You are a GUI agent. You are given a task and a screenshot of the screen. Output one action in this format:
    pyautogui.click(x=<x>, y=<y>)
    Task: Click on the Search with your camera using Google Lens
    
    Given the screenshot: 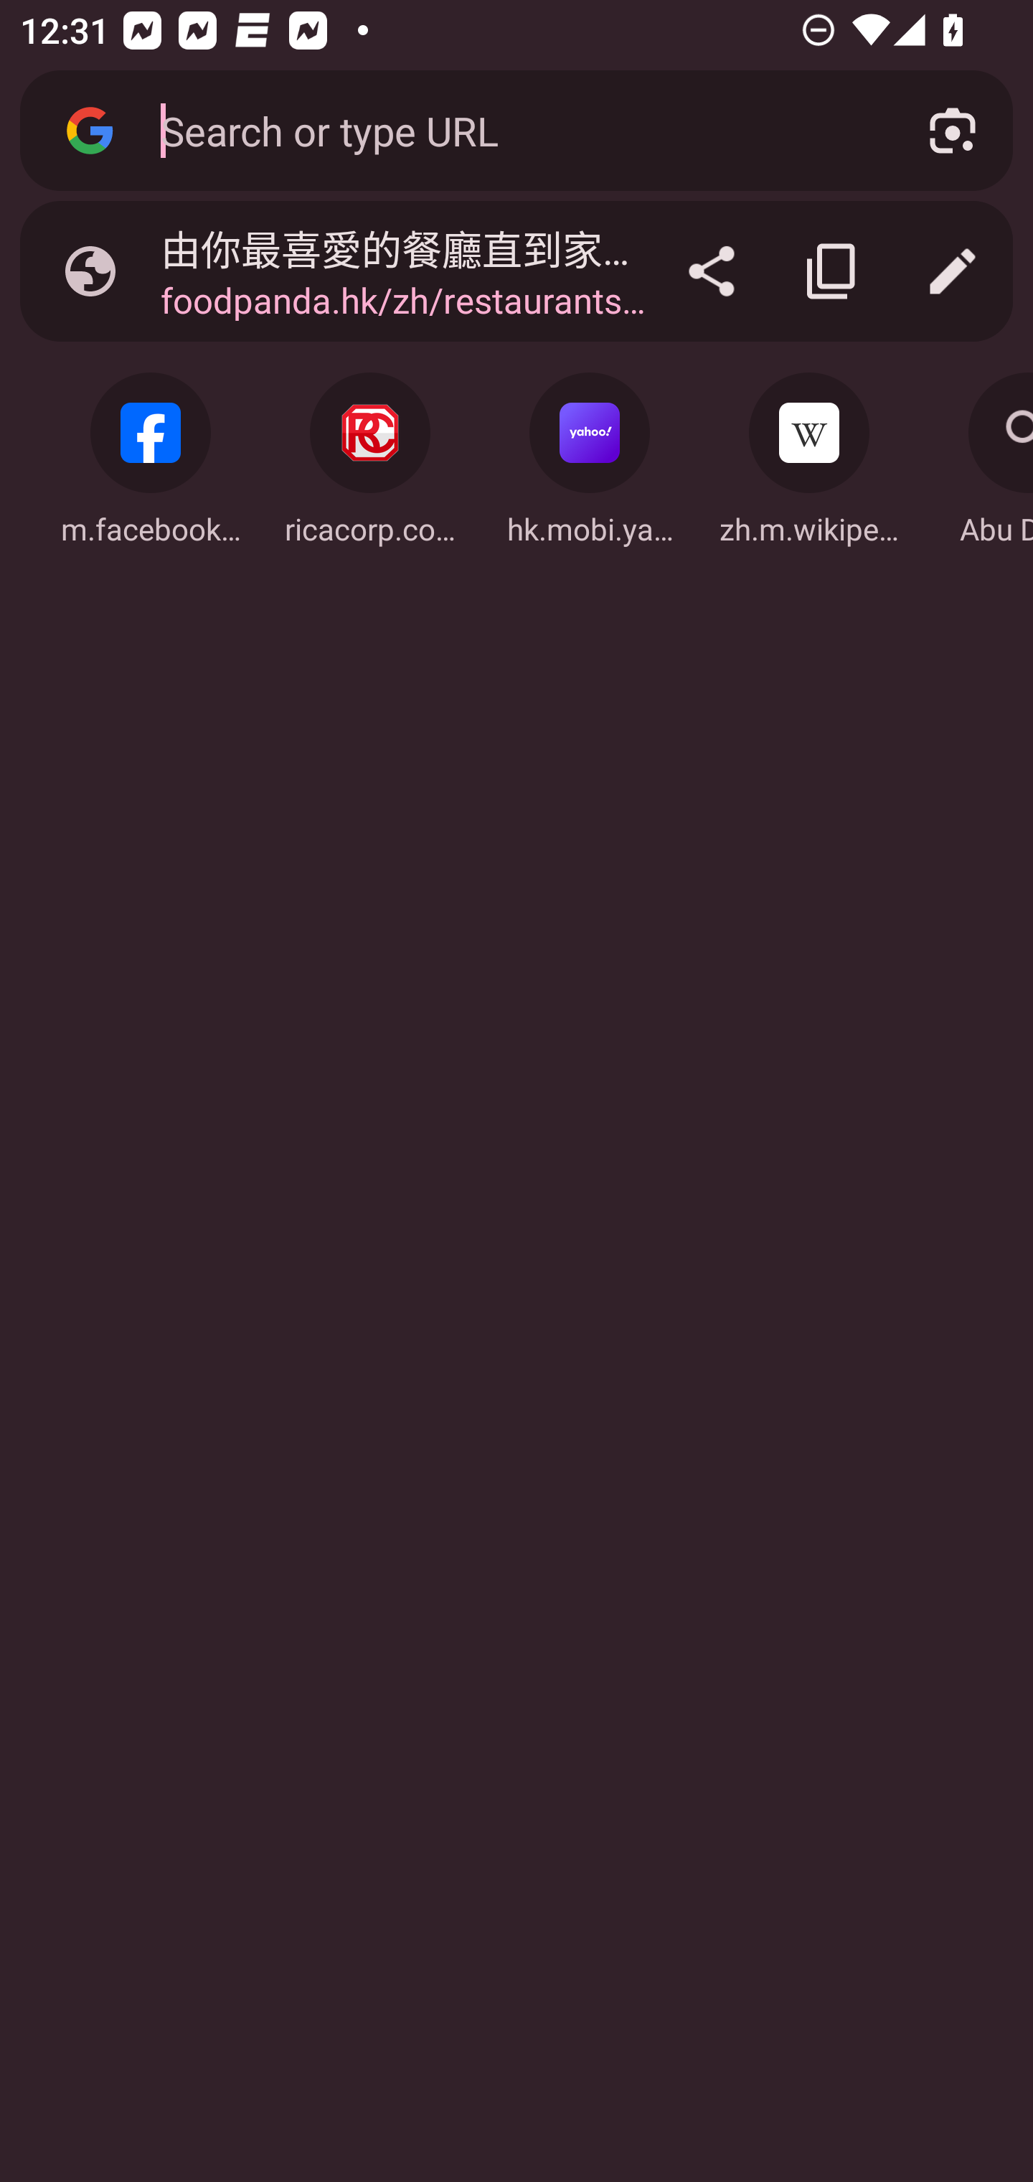 What is the action you would take?
    pyautogui.click(x=953, y=131)
    